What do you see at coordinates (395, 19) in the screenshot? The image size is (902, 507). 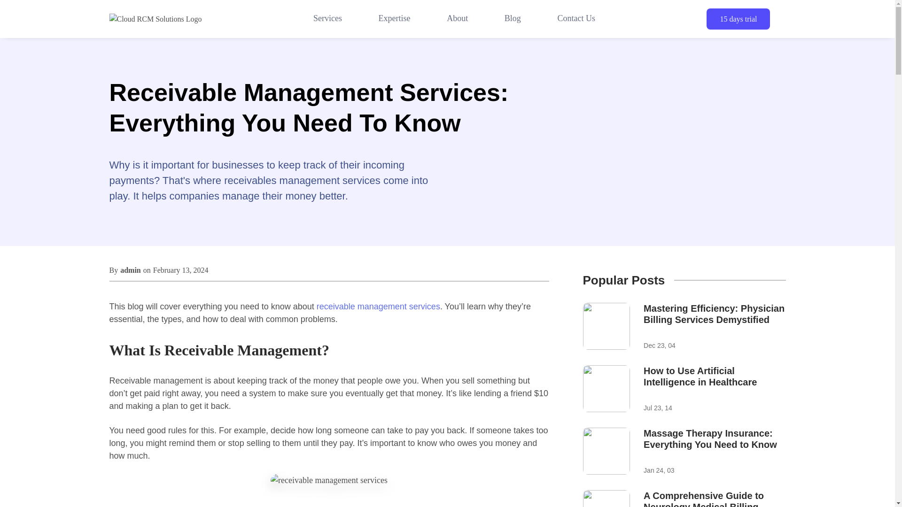 I see `Expertise` at bounding box center [395, 19].